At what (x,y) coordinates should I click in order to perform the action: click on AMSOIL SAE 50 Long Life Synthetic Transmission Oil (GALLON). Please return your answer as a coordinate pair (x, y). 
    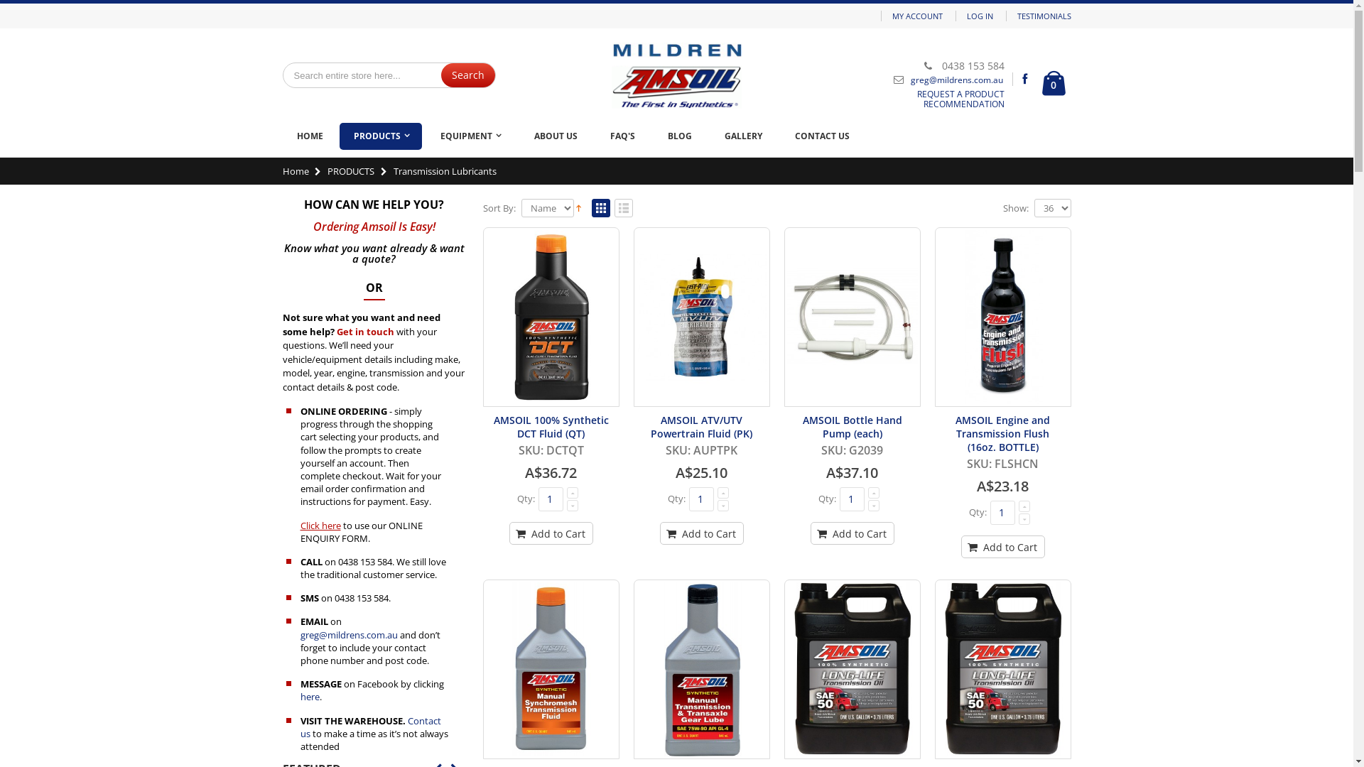
    Looking at the image, I should click on (1003, 669).